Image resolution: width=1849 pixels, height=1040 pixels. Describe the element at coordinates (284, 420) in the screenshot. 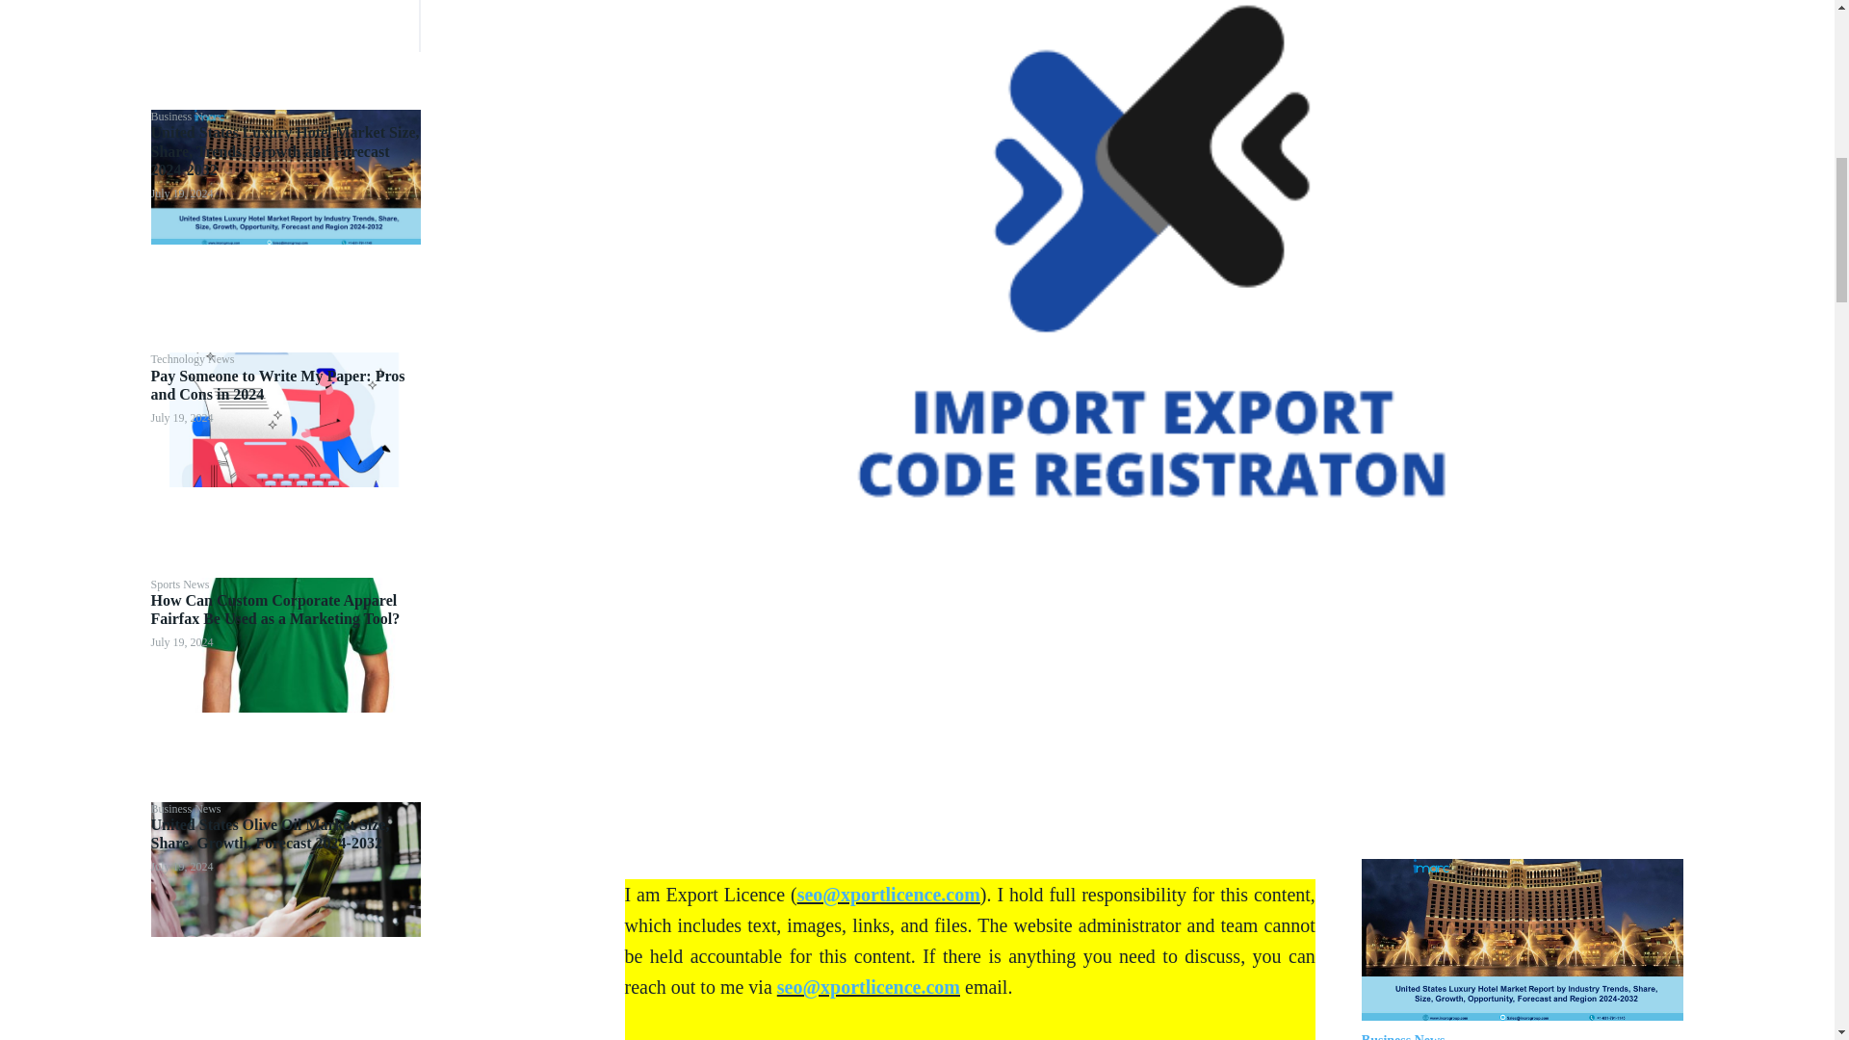

I see `Pay Someone to Write My Paper: Pros and Cons in 2024` at that location.